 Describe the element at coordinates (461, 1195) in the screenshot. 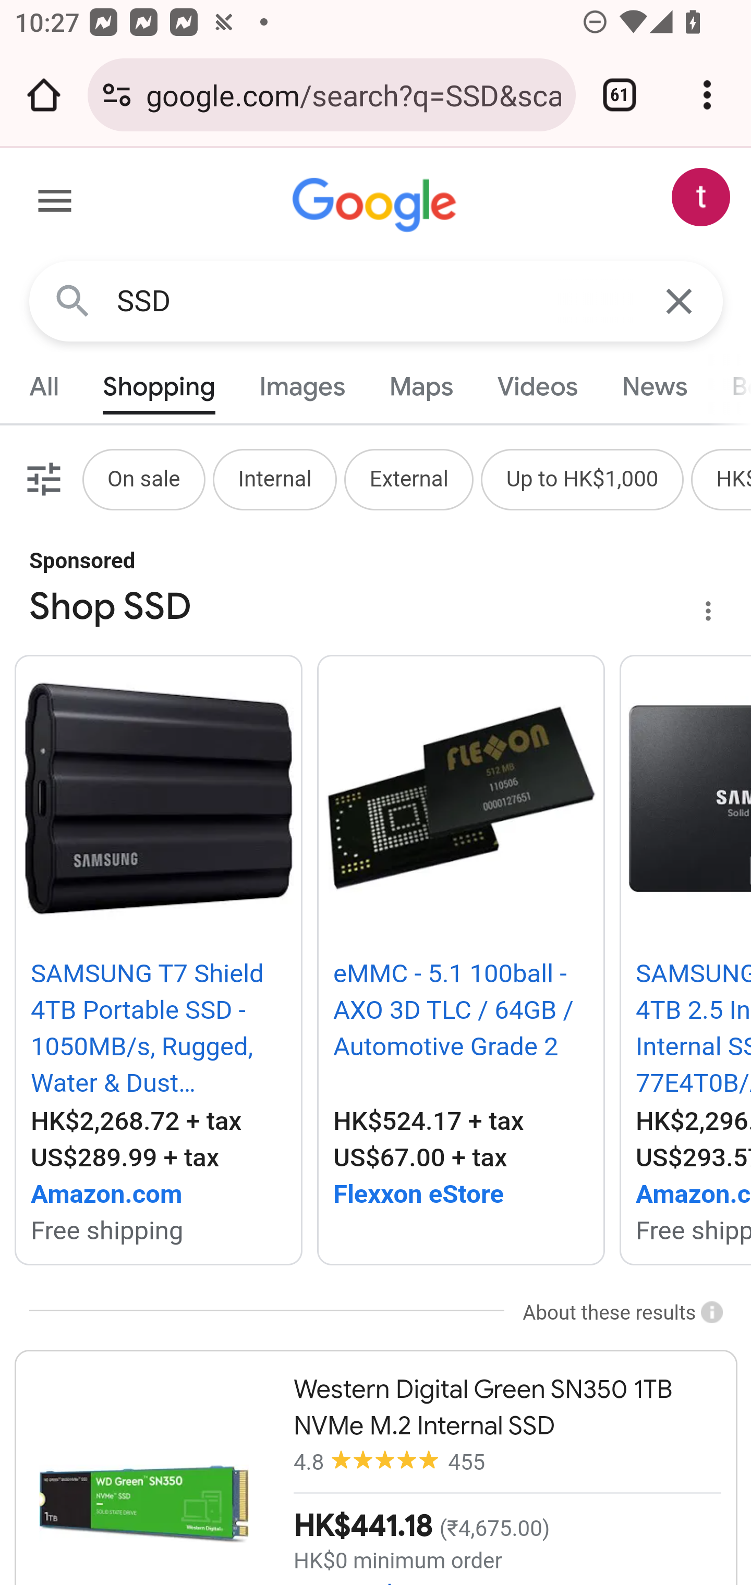

I see `From Flexxon eStore Flexxon eStore` at that location.